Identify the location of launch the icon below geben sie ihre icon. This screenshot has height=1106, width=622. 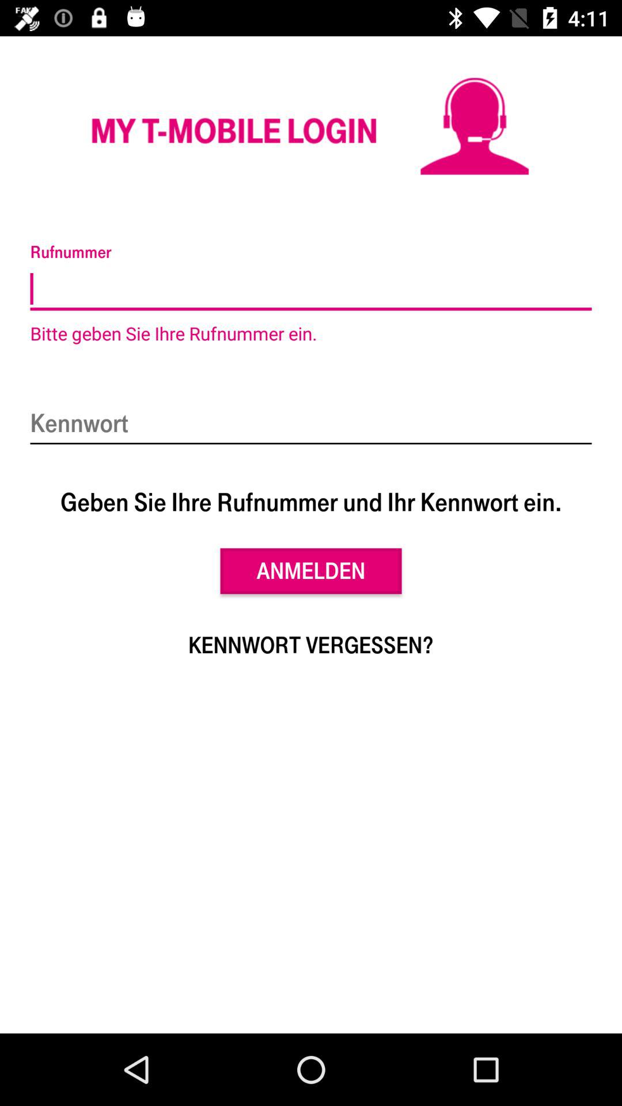
(311, 571).